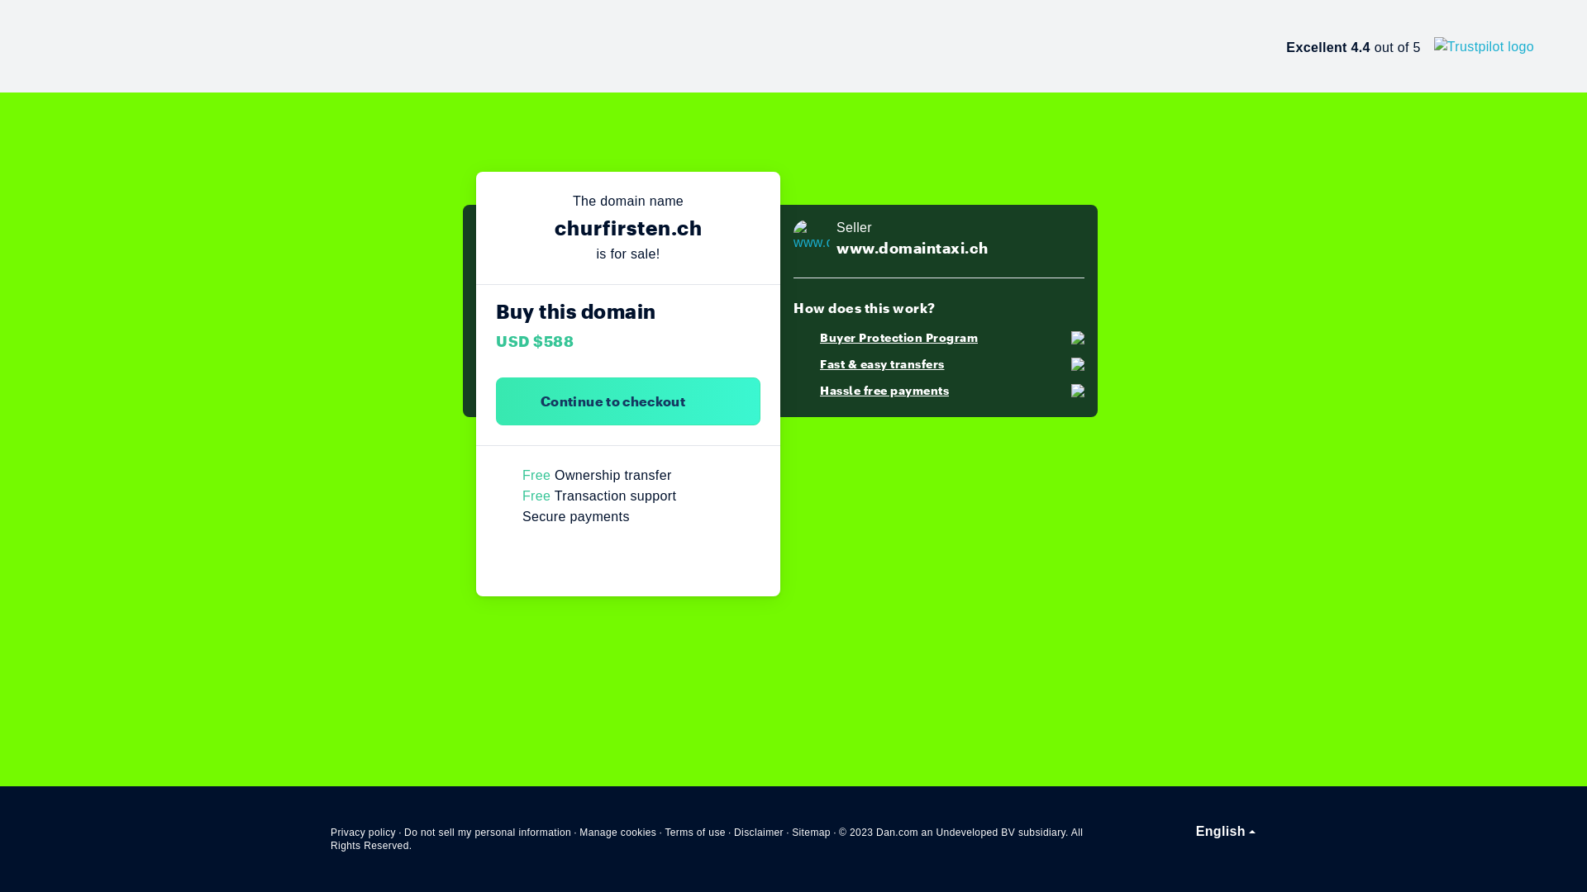 This screenshot has width=1587, height=892. Describe the element at coordinates (488, 833) in the screenshot. I see `Do not sell my personal information` at that location.